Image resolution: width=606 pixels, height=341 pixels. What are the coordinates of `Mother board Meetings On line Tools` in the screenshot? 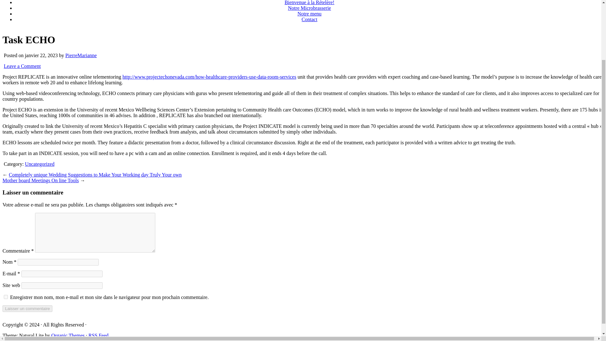 It's located at (40, 180).